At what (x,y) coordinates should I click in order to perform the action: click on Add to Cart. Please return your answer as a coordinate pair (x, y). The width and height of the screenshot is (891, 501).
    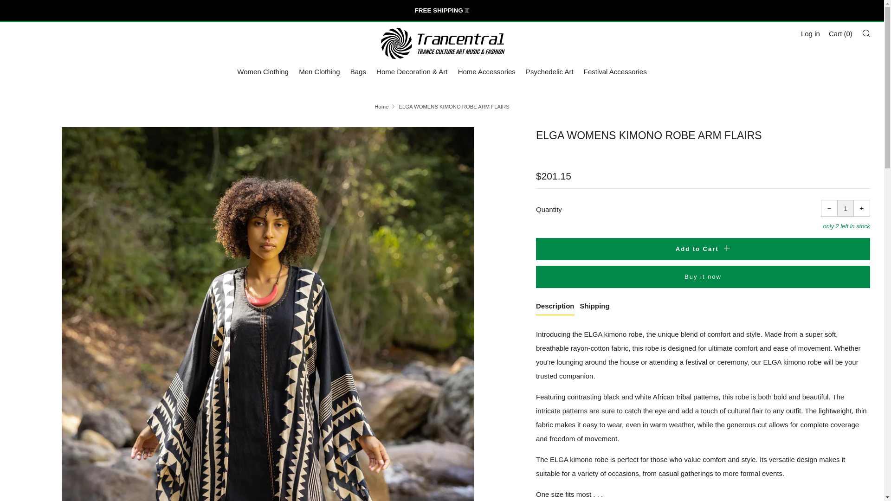
    Looking at the image, I should click on (703, 249).